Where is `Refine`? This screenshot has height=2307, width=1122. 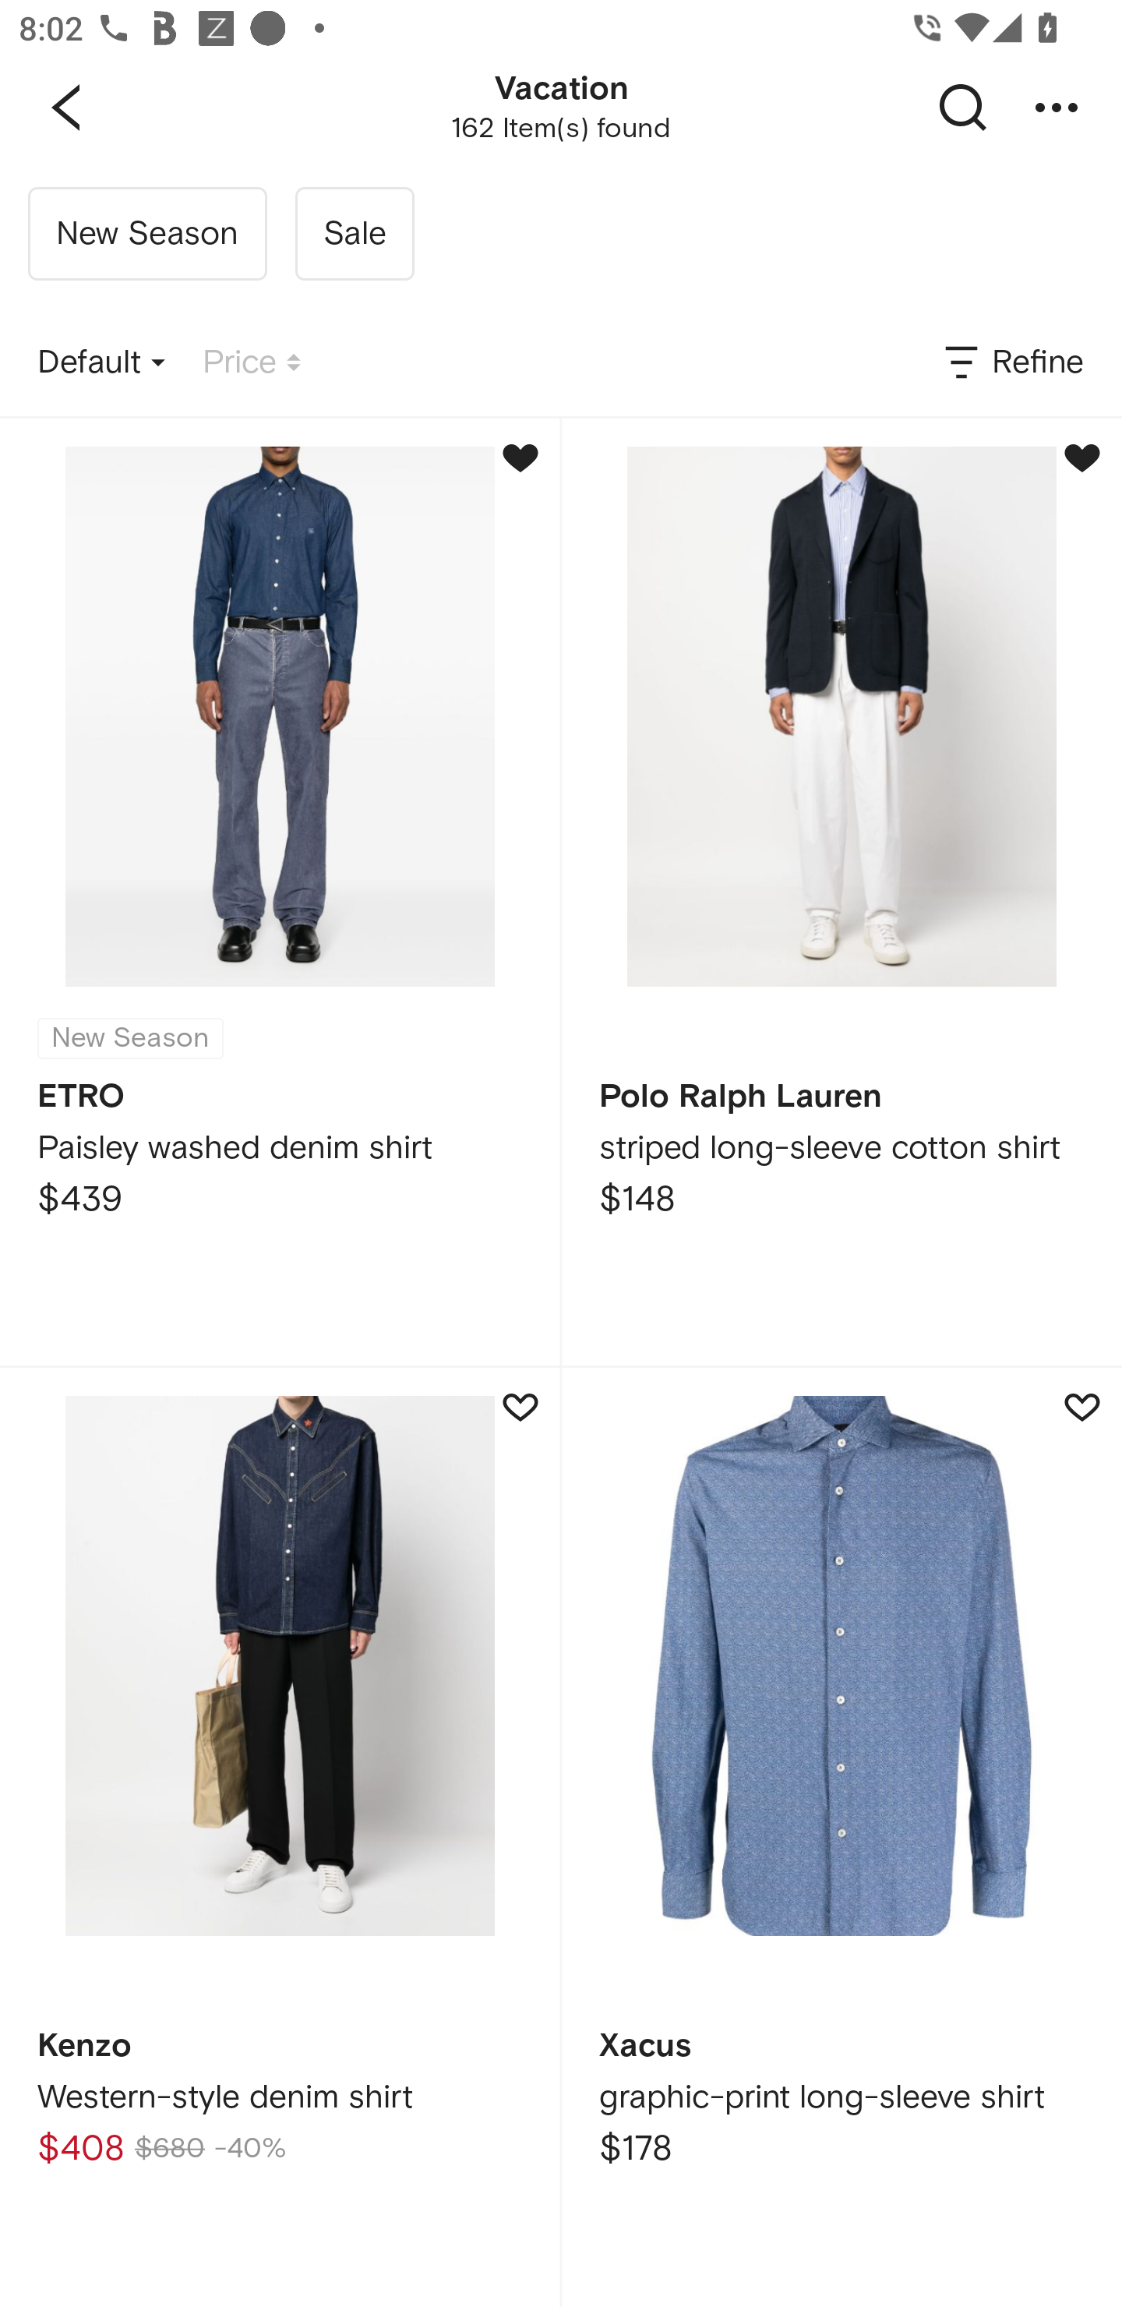
Refine is located at coordinates (1012, 363).